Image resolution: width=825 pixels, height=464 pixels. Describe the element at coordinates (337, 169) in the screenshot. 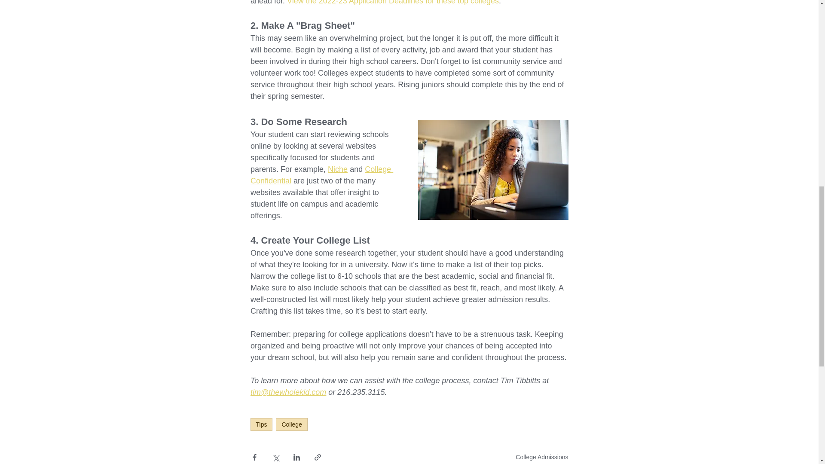

I see `Niche` at that location.